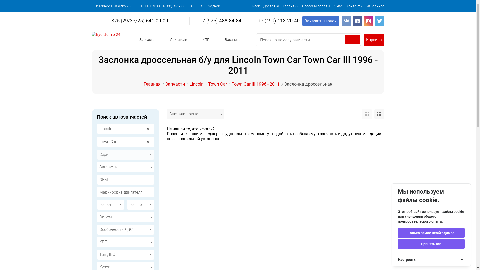 This screenshot has height=270, width=480. What do you see at coordinates (256, 84) in the screenshot?
I see `Town Car III 1996 - 2011` at bounding box center [256, 84].